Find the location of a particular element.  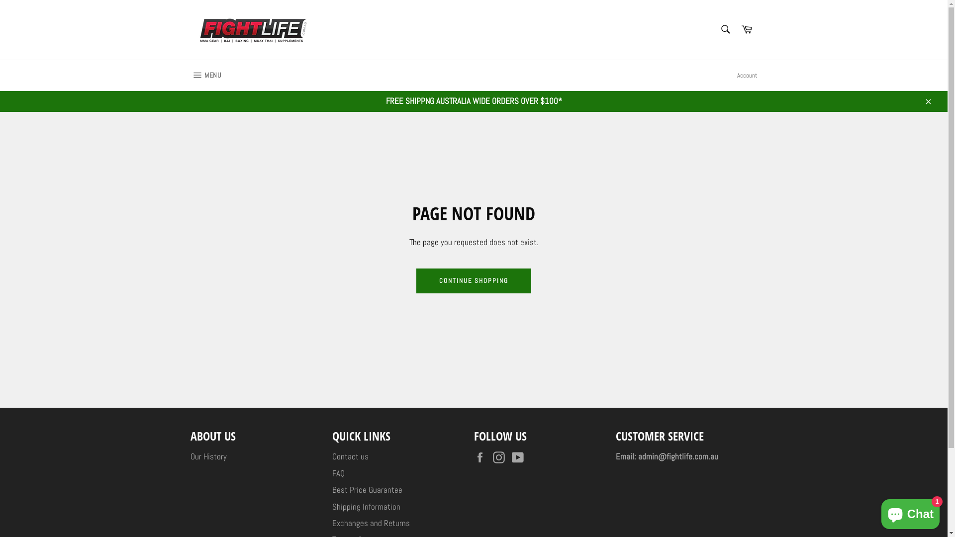

Facebook is located at coordinates (482, 457).